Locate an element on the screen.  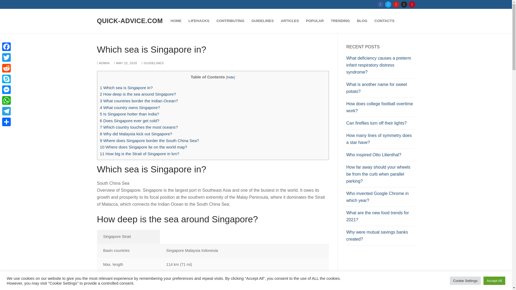
7 Which country touches the most oceans? is located at coordinates (139, 127).